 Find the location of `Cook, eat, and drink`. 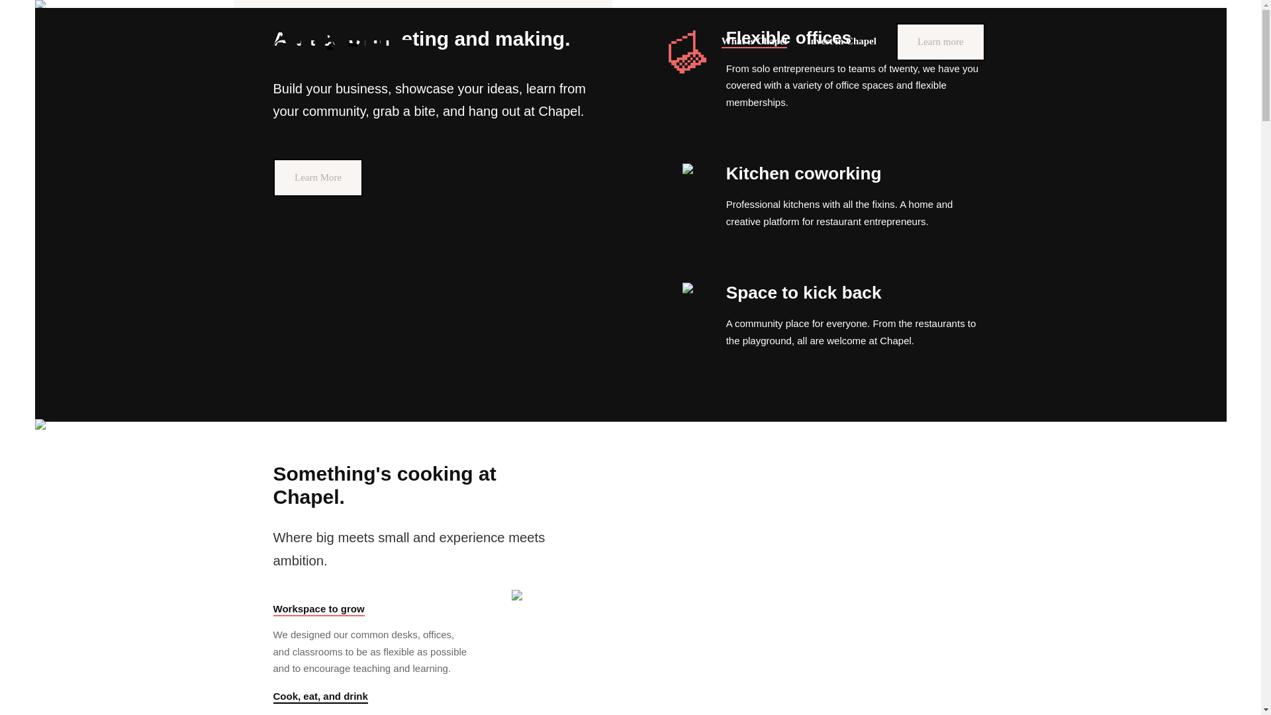

Cook, eat, and drink is located at coordinates (320, 696).